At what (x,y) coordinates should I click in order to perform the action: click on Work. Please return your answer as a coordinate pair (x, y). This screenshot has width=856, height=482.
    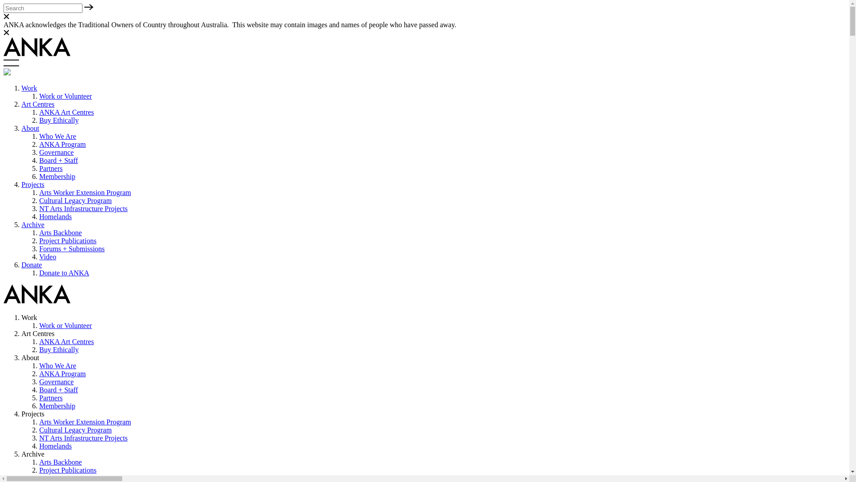
    Looking at the image, I should click on (29, 88).